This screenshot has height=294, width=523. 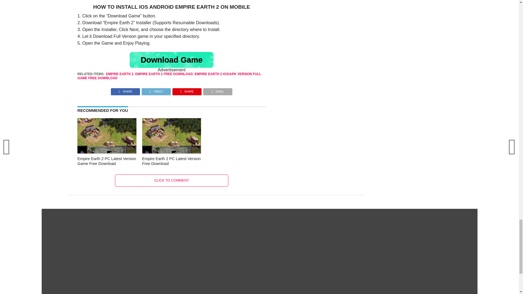 I want to click on EMPIRE EARTH 2 FREE DOWNLOAD, so click(x=163, y=74).